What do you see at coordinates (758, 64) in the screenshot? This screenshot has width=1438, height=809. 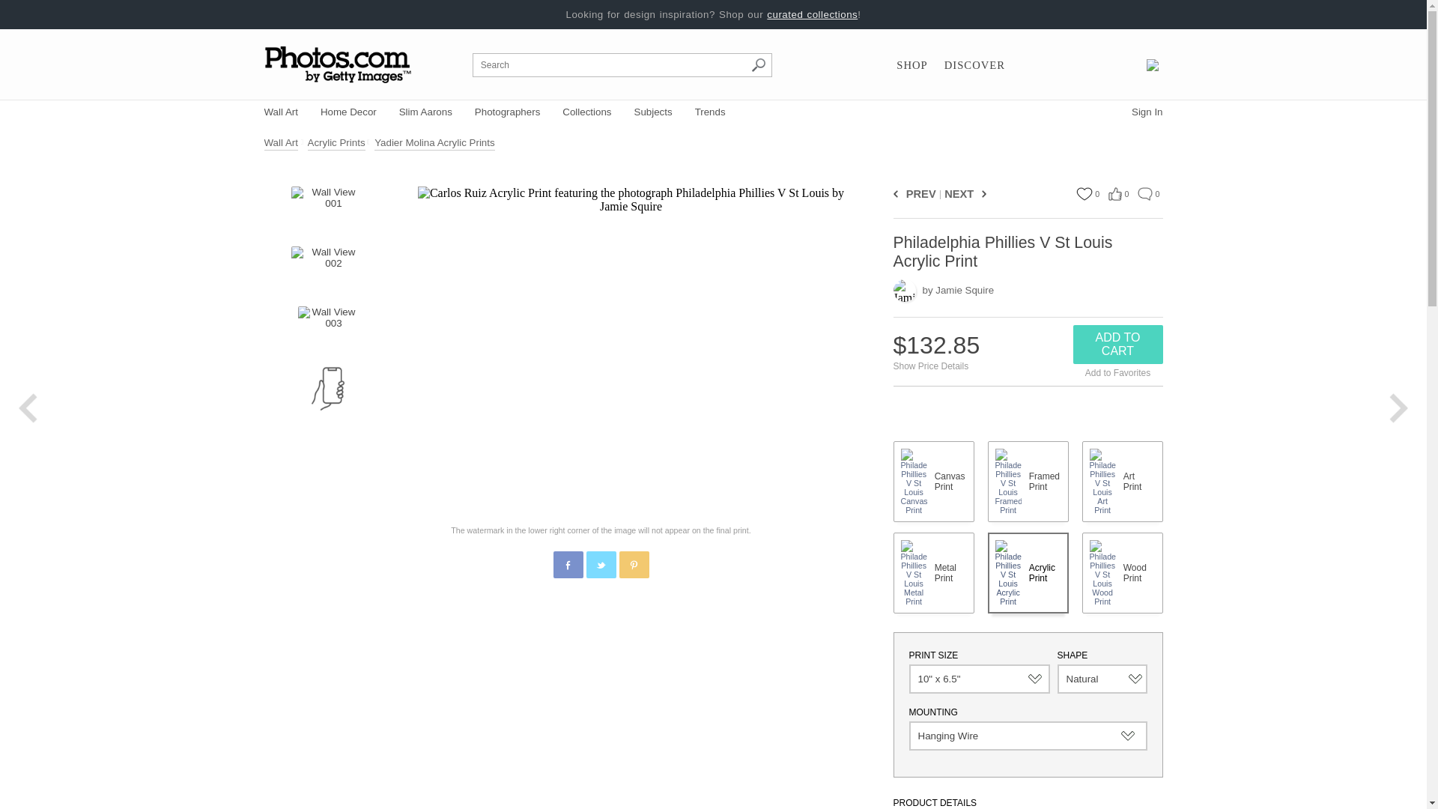 I see `Search` at bounding box center [758, 64].